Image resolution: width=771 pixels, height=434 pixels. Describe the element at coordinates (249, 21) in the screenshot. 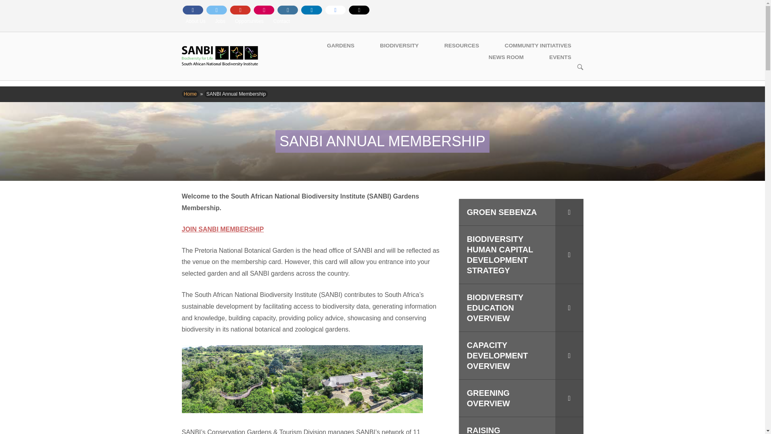

I see `Opportunities` at that location.